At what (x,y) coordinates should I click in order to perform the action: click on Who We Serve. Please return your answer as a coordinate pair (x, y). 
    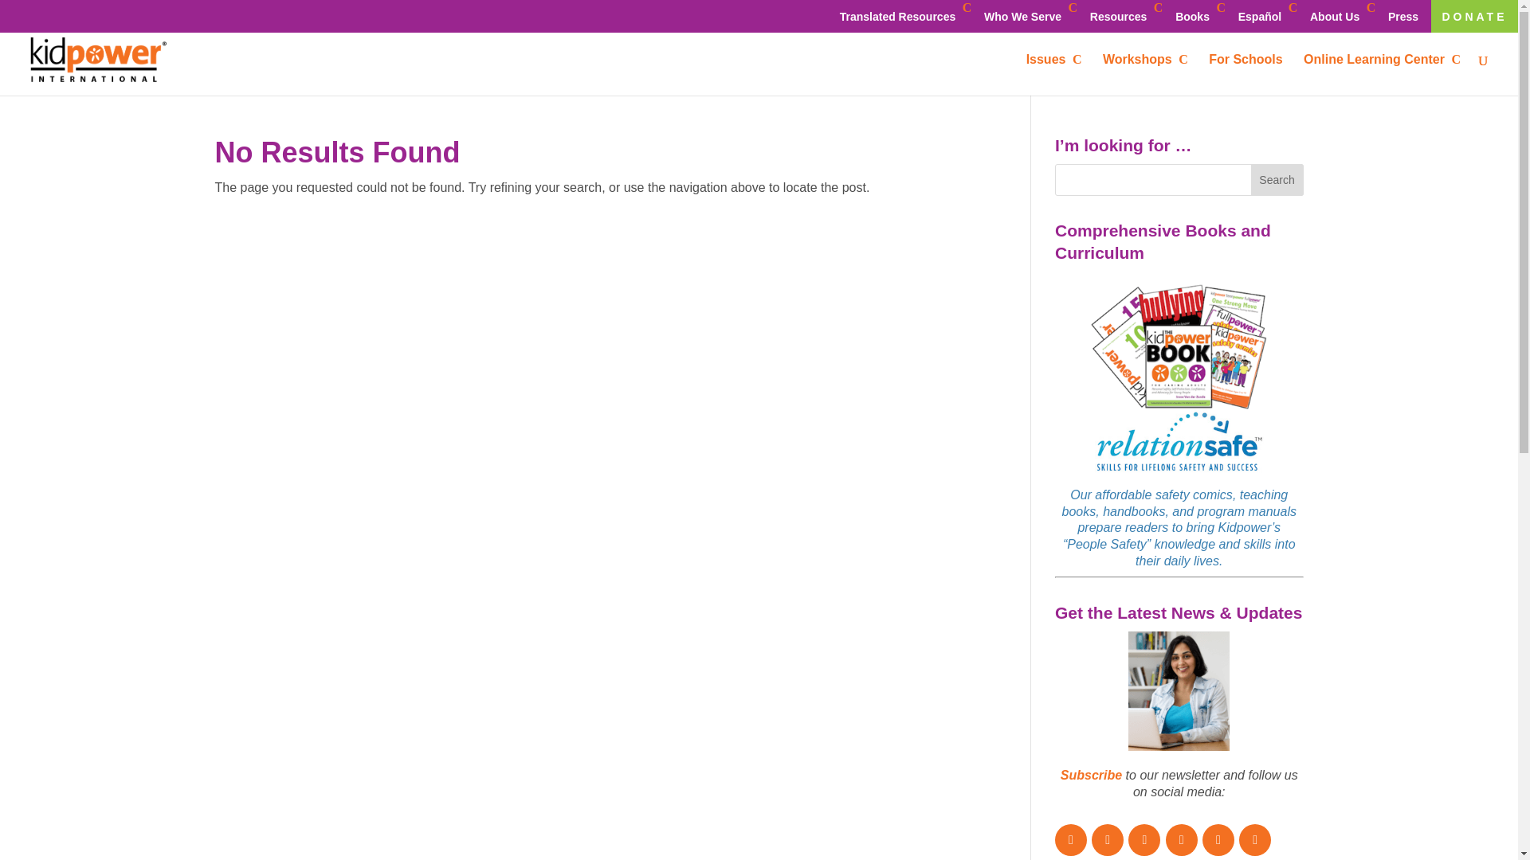
    Looking at the image, I should click on (1026, 16).